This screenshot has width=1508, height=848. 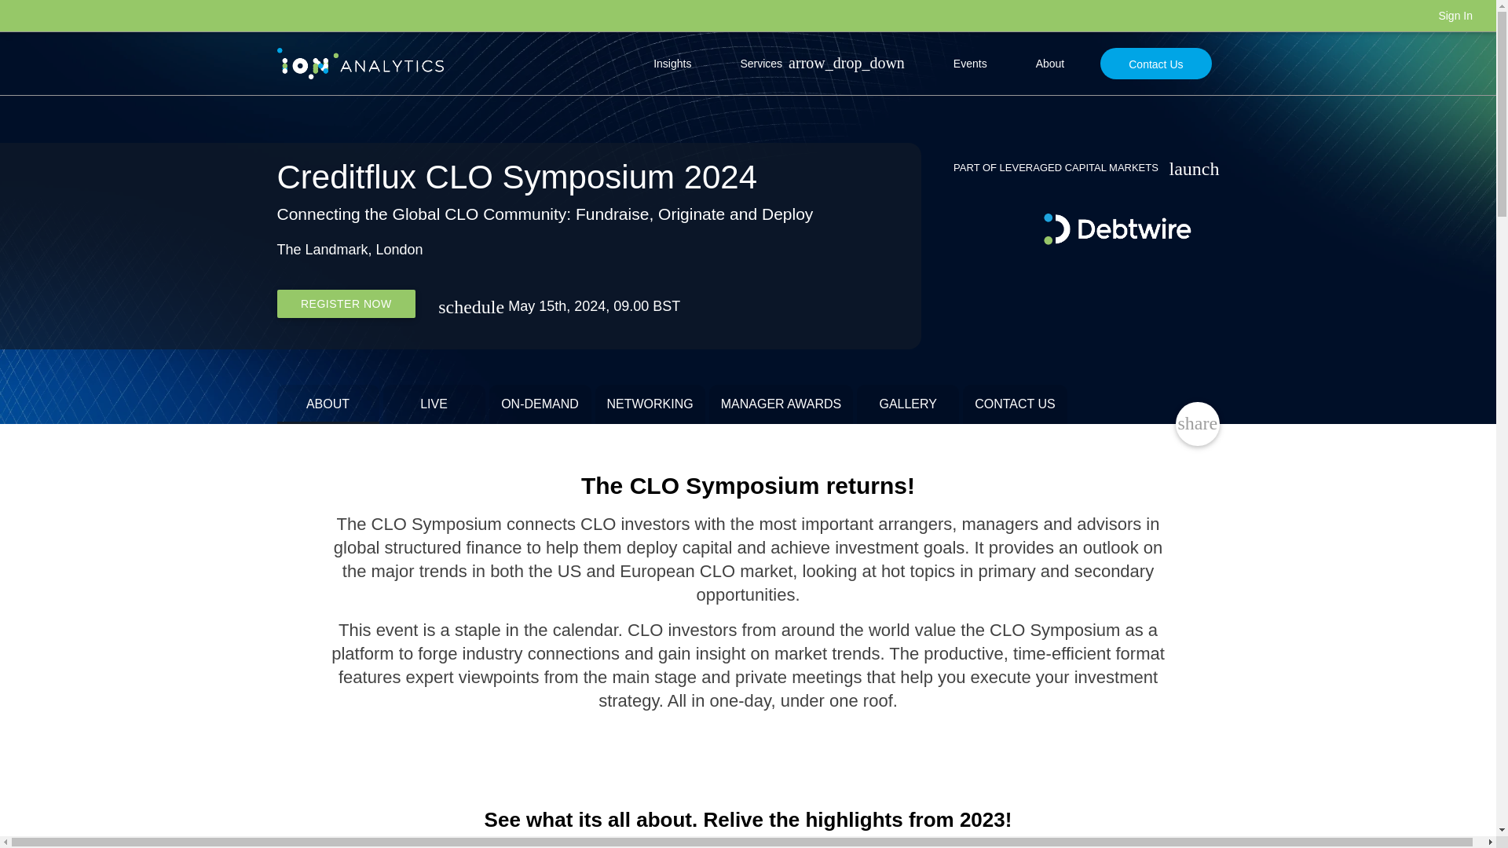 I want to click on share, so click(x=1198, y=424).